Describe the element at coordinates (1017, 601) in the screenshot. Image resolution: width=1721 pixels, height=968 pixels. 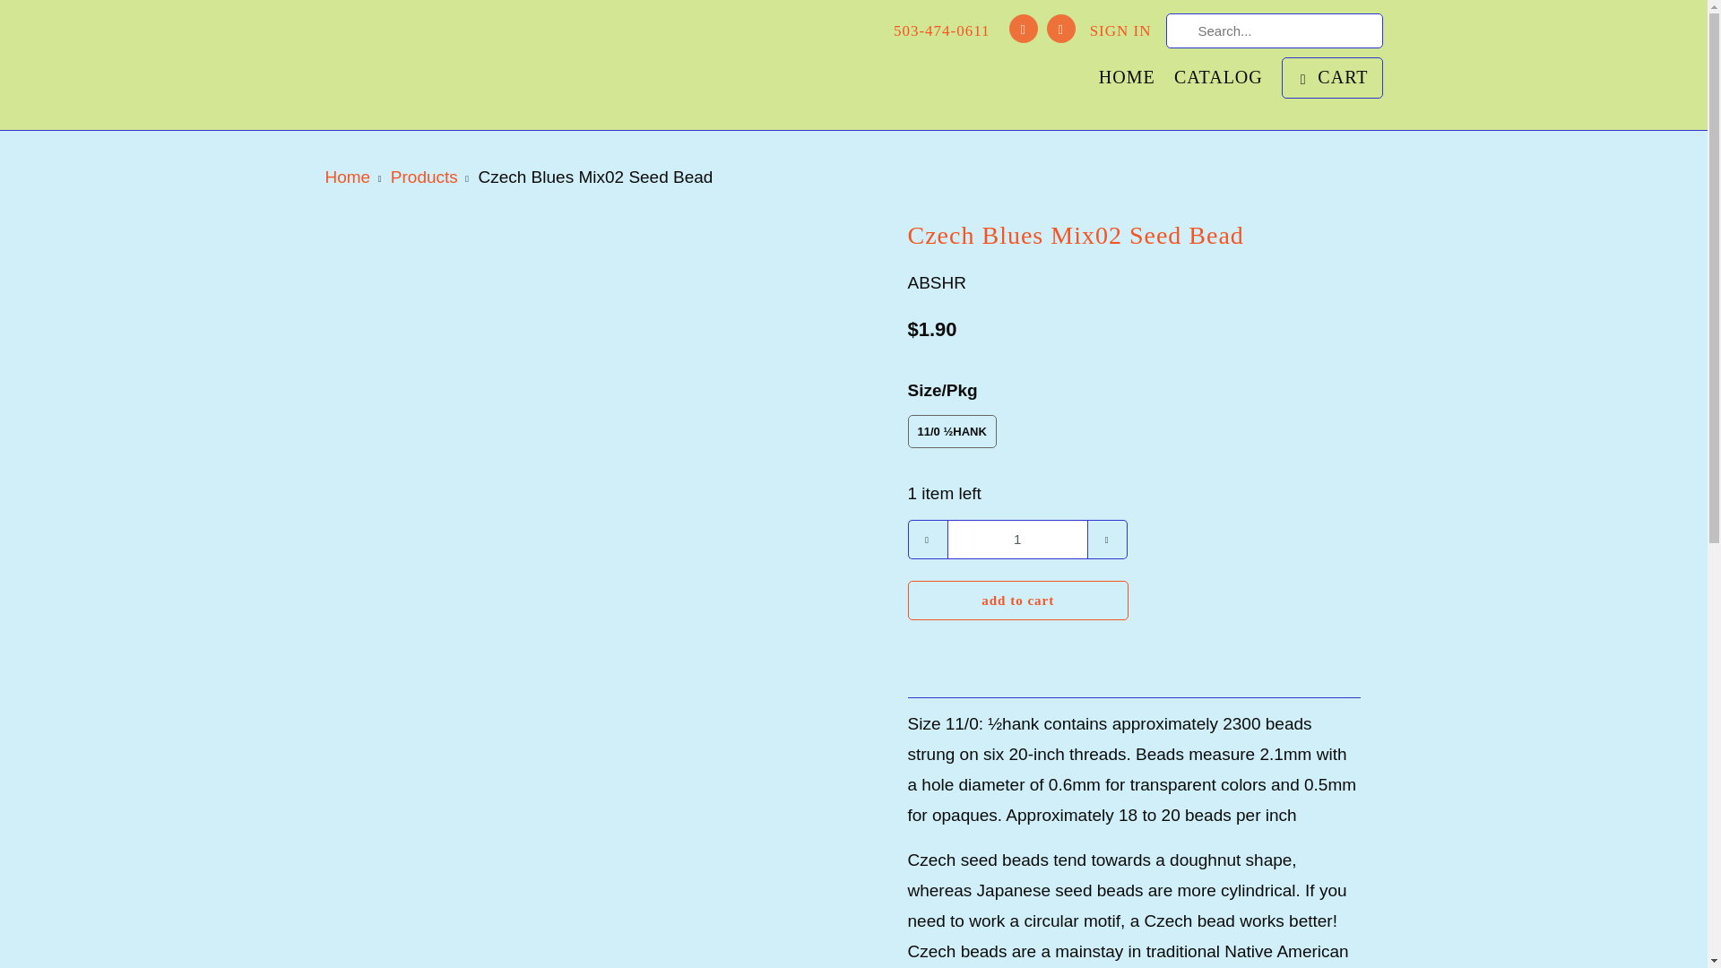
I see `add to cart` at that location.